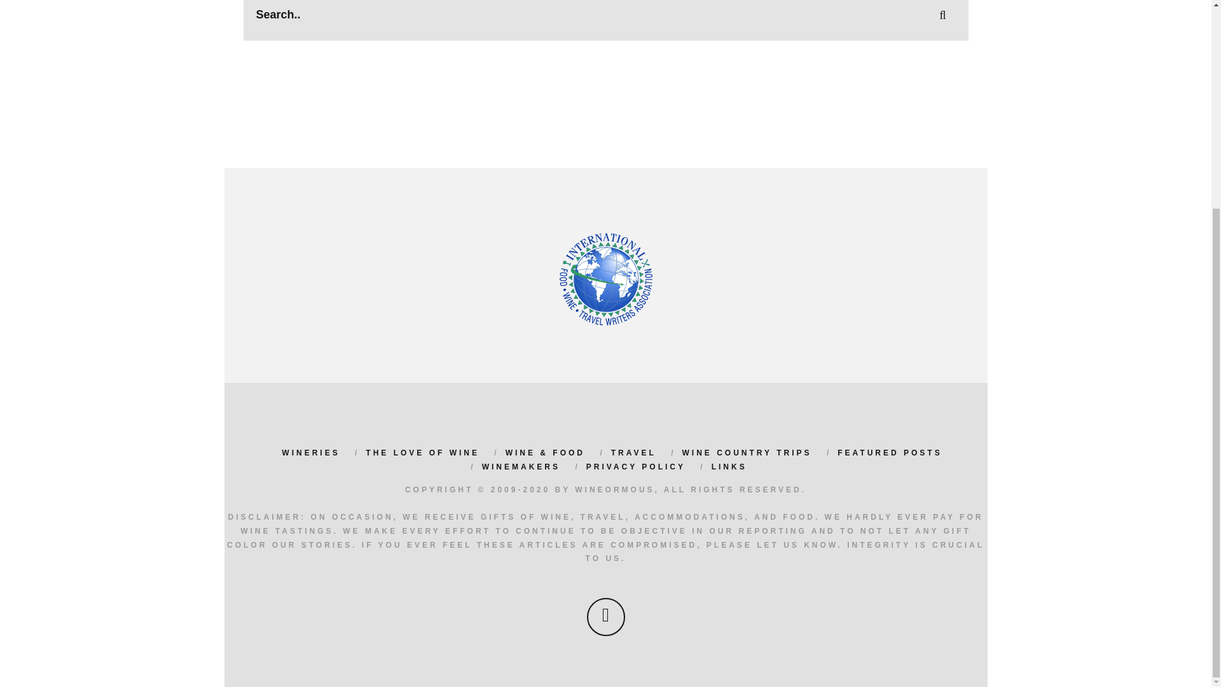 The height and width of the screenshot is (687, 1221). Describe the element at coordinates (605, 51) in the screenshot. I see `Log In` at that location.